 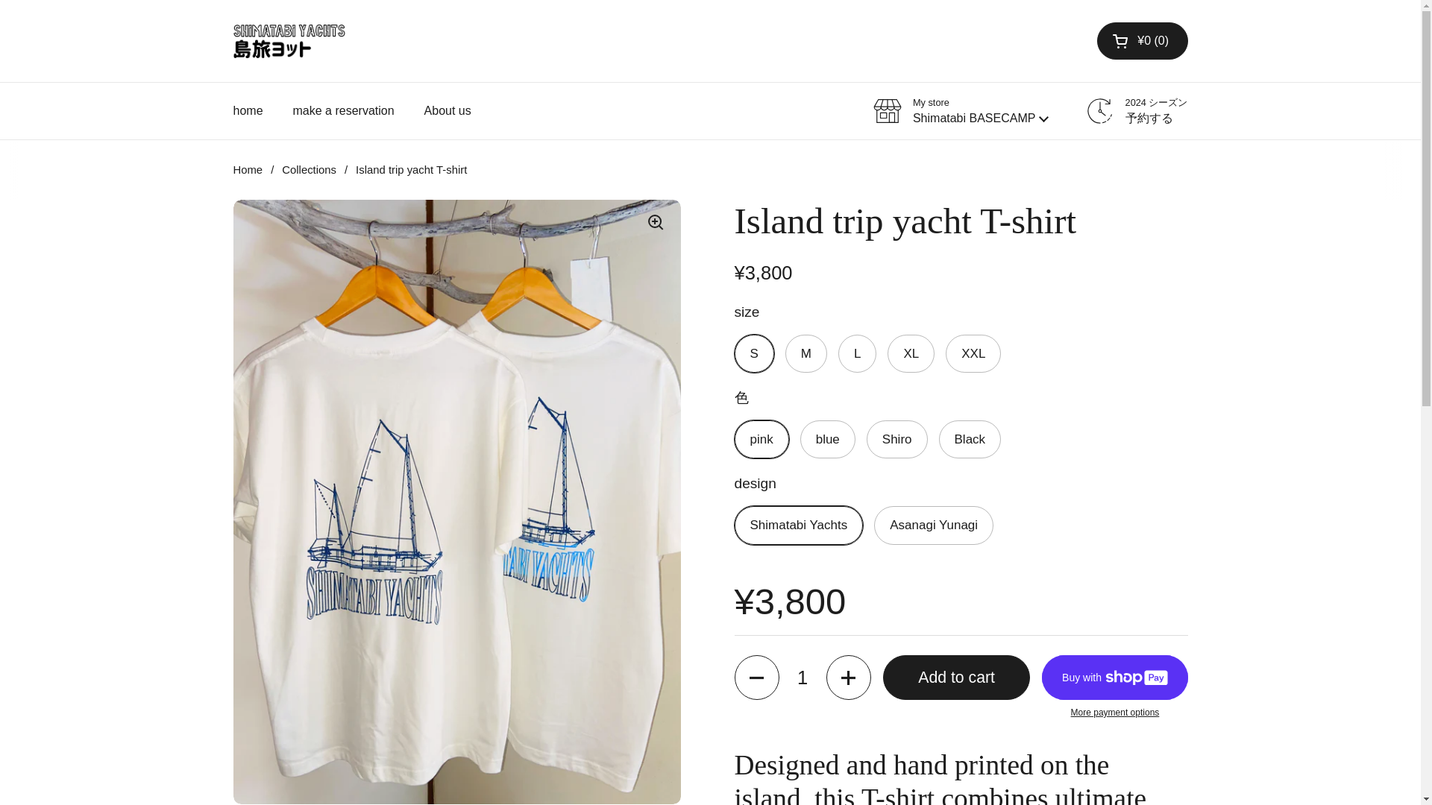 What do you see at coordinates (803, 677) in the screenshot?
I see `1` at bounding box center [803, 677].